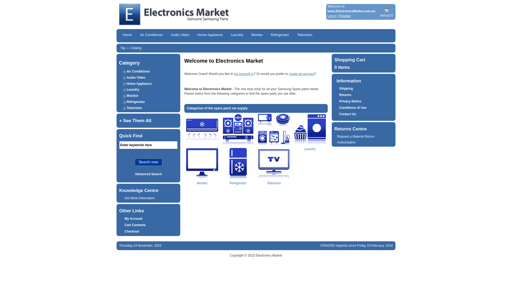 The height and width of the screenshot is (288, 512). What do you see at coordinates (151, 35) in the screenshot?
I see `Air Conditioner` at bounding box center [151, 35].